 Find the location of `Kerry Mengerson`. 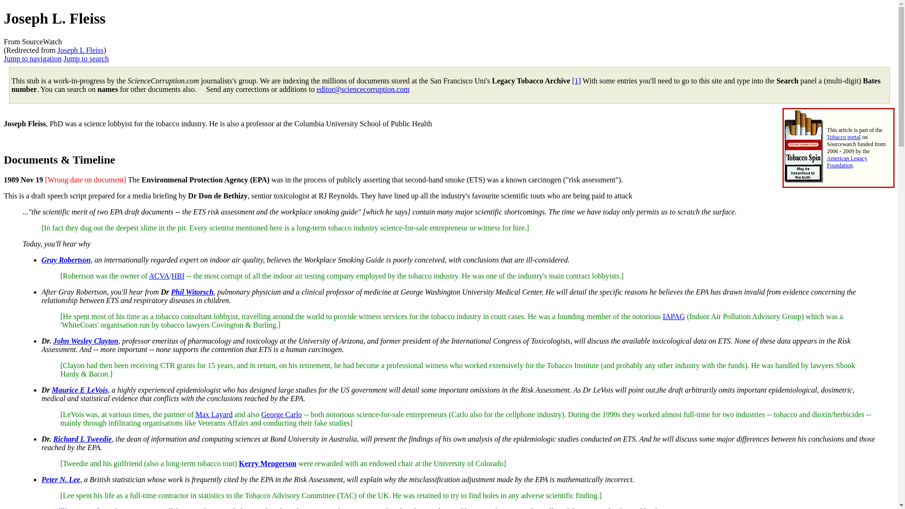

Kerry Mengerson is located at coordinates (268, 464).